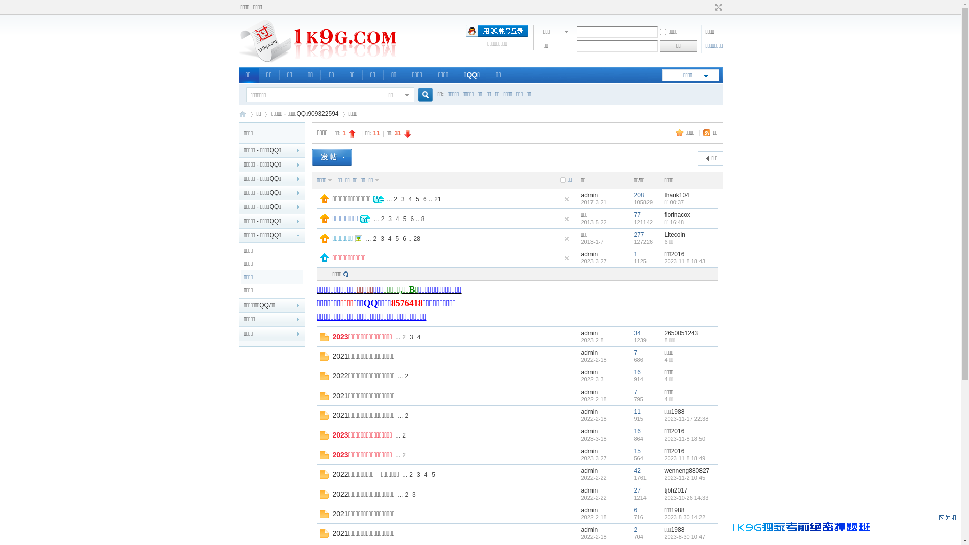 The width and height of the screenshot is (969, 545). I want to click on 42, so click(637, 471).